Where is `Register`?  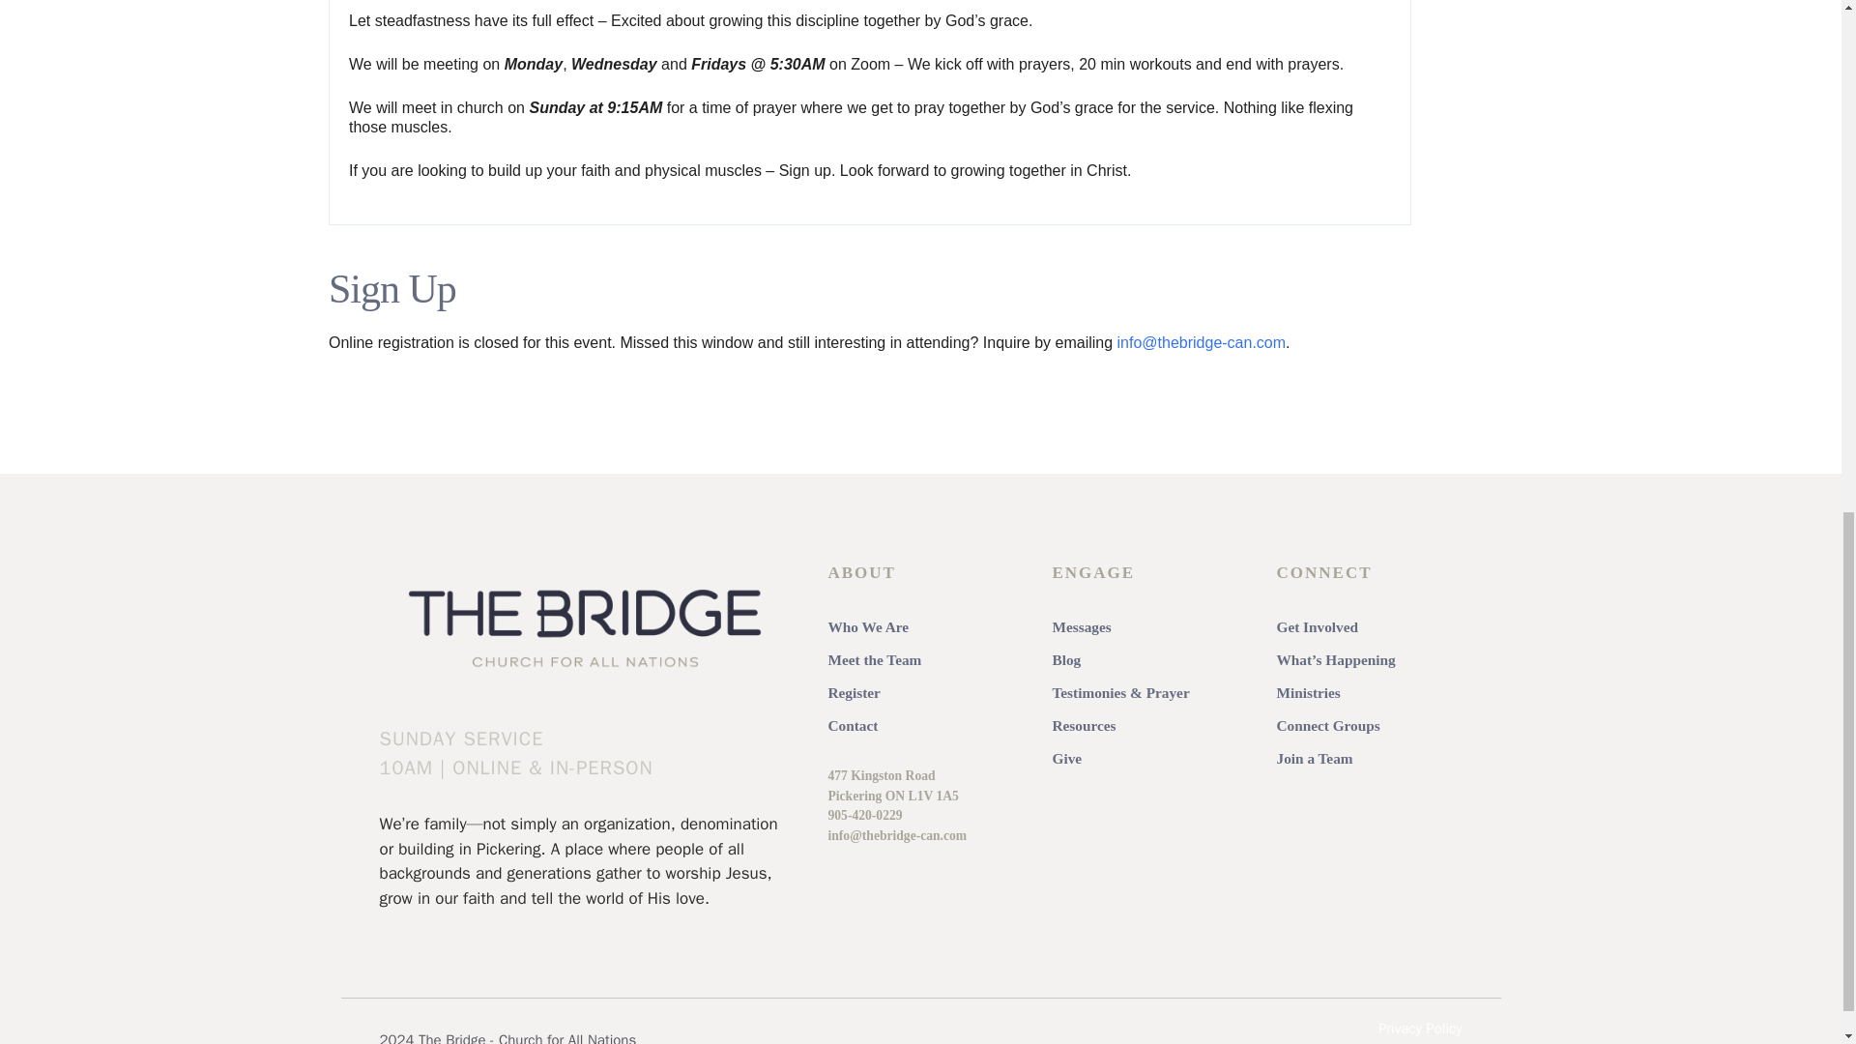
Register is located at coordinates (854, 692).